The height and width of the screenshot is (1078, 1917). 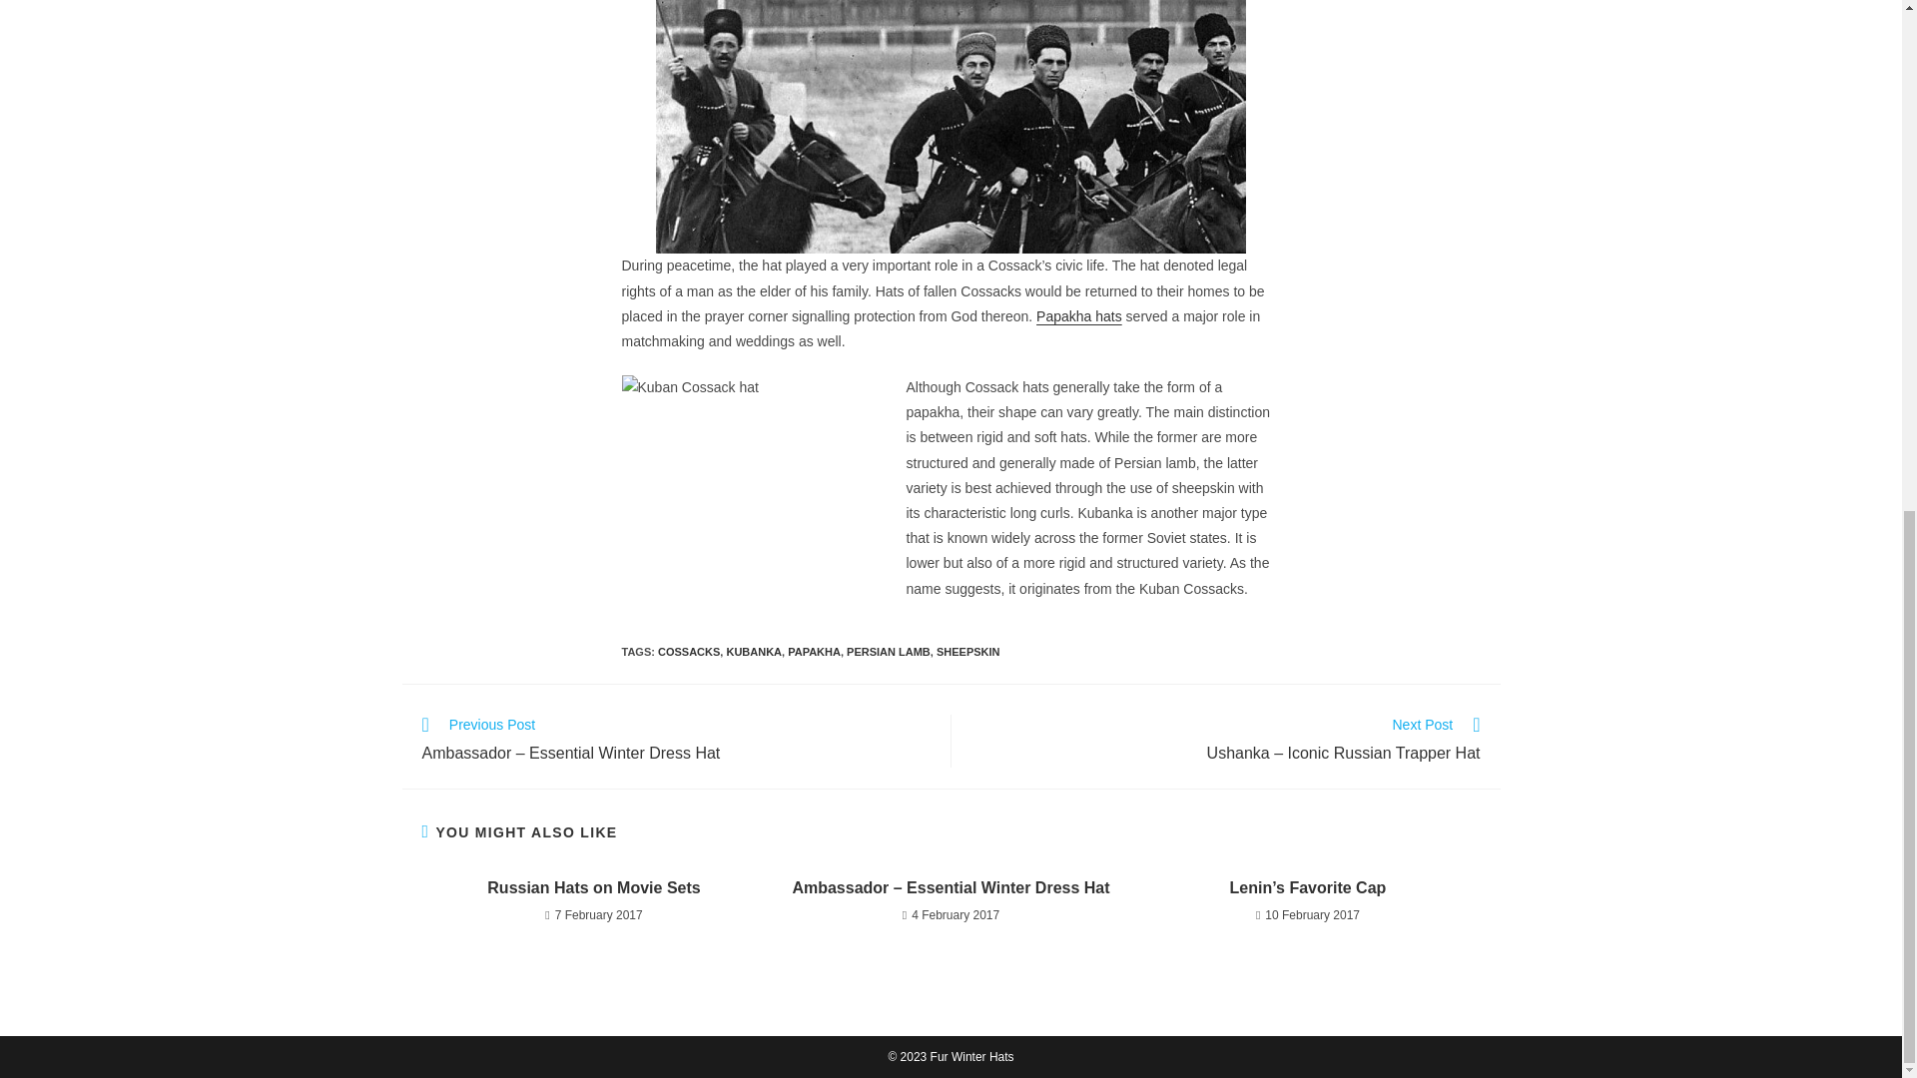 What do you see at coordinates (889, 651) in the screenshot?
I see `PERSIAN LAMB` at bounding box center [889, 651].